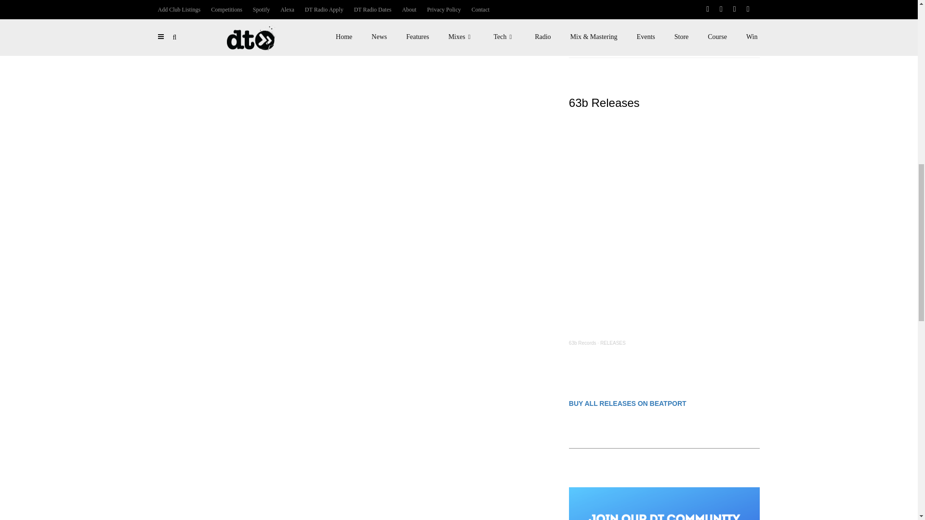 This screenshot has width=925, height=520. What do you see at coordinates (613, 343) in the screenshot?
I see `RELEASES` at bounding box center [613, 343].